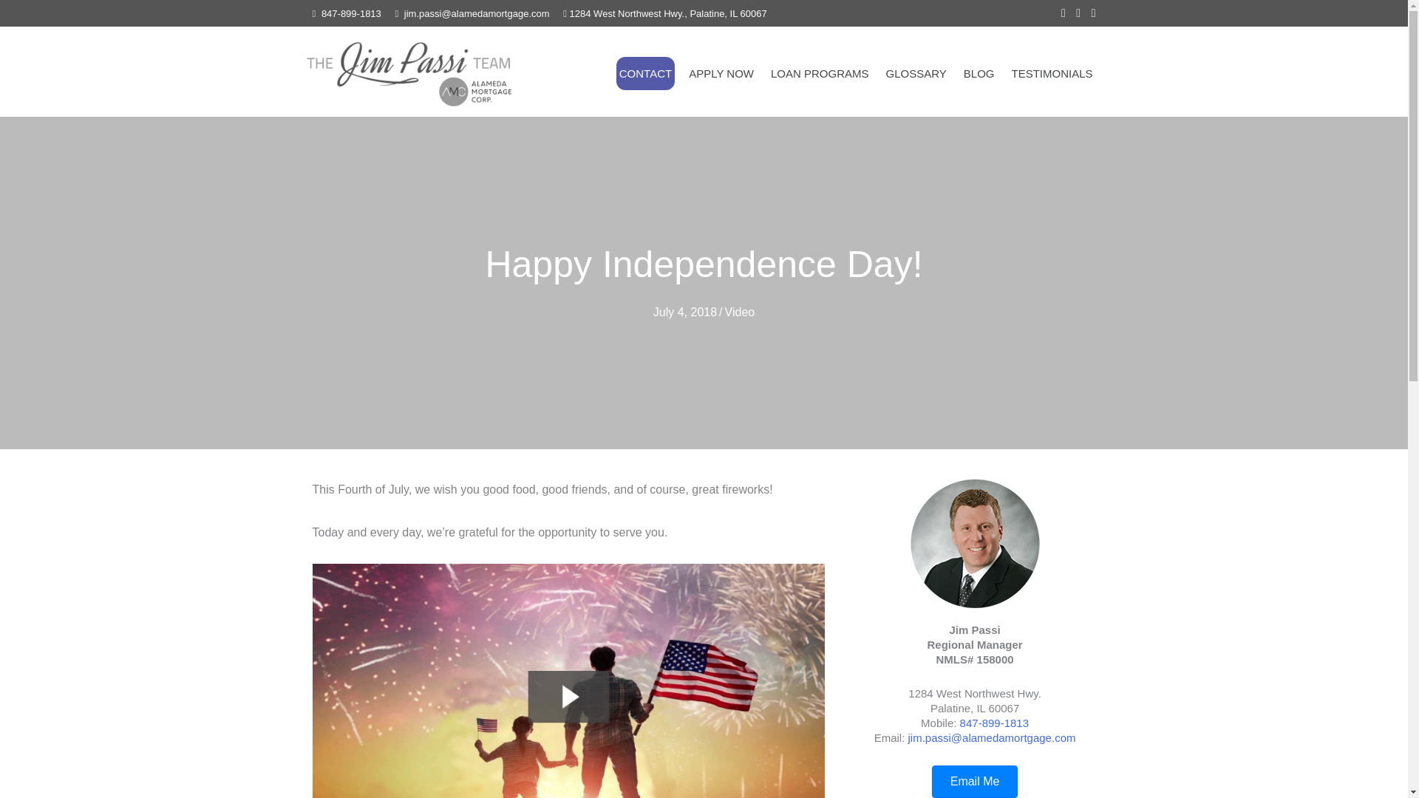  What do you see at coordinates (995, 723) in the screenshot?
I see `847-899-1813` at bounding box center [995, 723].